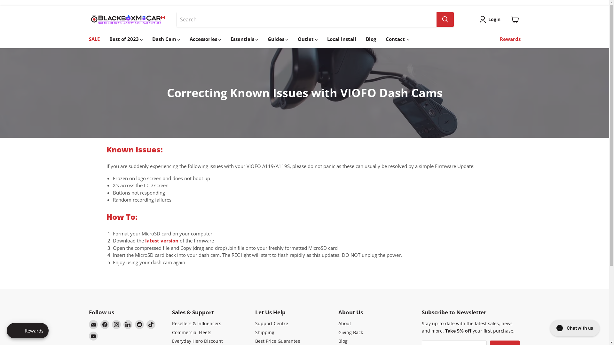 The height and width of the screenshot is (345, 614). What do you see at coordinates (93, 336) in the screenshot?
I see `Find us on YouTube` at bounding box center [93, 336].